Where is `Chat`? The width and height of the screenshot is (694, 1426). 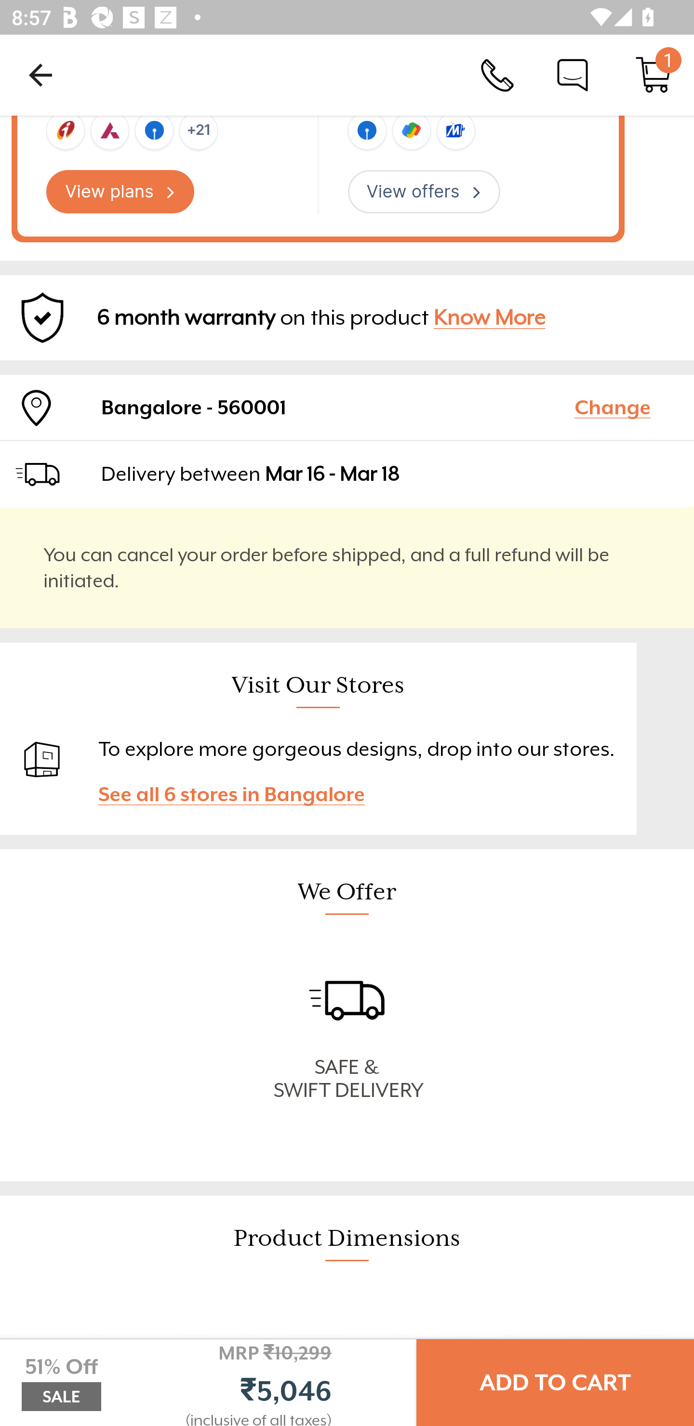
Chat is located at coordinates (573, 74).